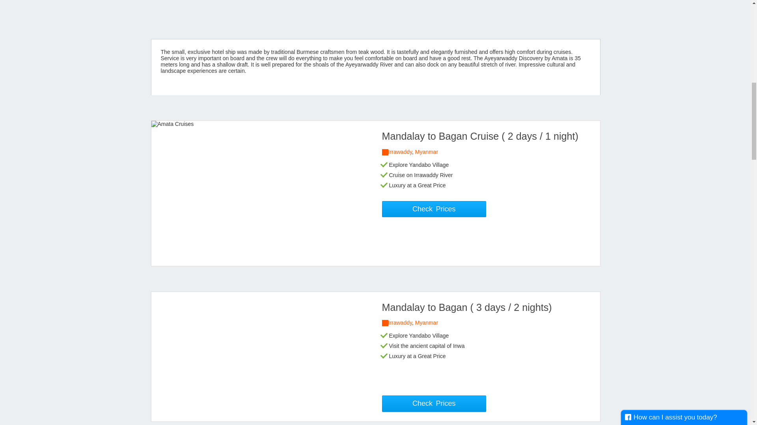  What do you see at coordinates (427, 152) in the screenshot?
I see `Myanmar` at bounding box center [427, 152].